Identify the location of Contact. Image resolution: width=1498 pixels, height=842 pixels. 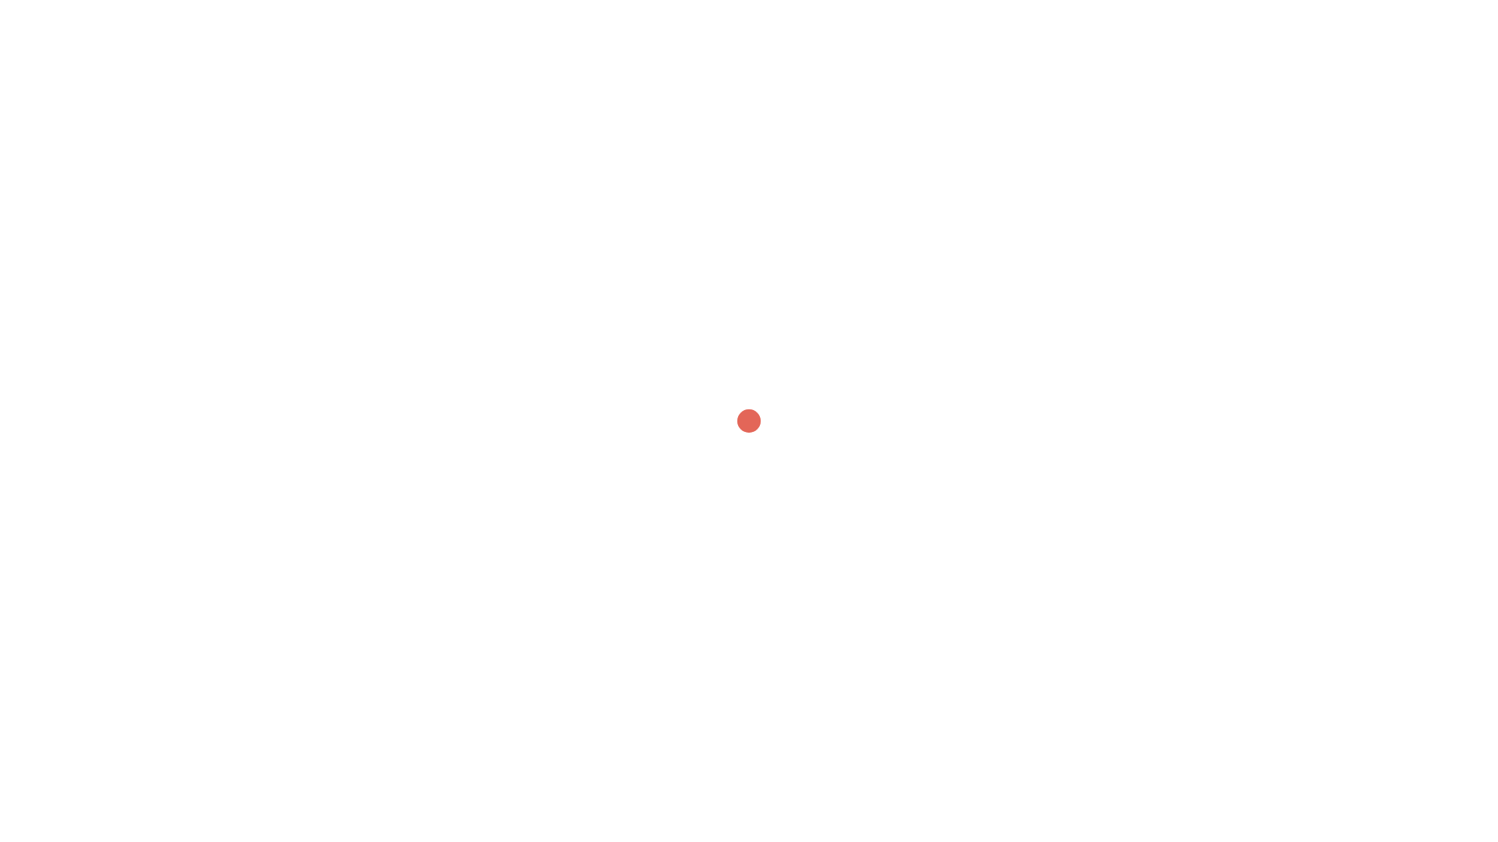
(1163, 55).